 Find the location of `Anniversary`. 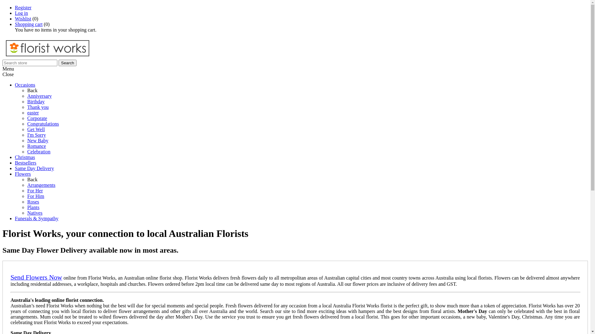

Anniversary is located at coordinates (40, 96).